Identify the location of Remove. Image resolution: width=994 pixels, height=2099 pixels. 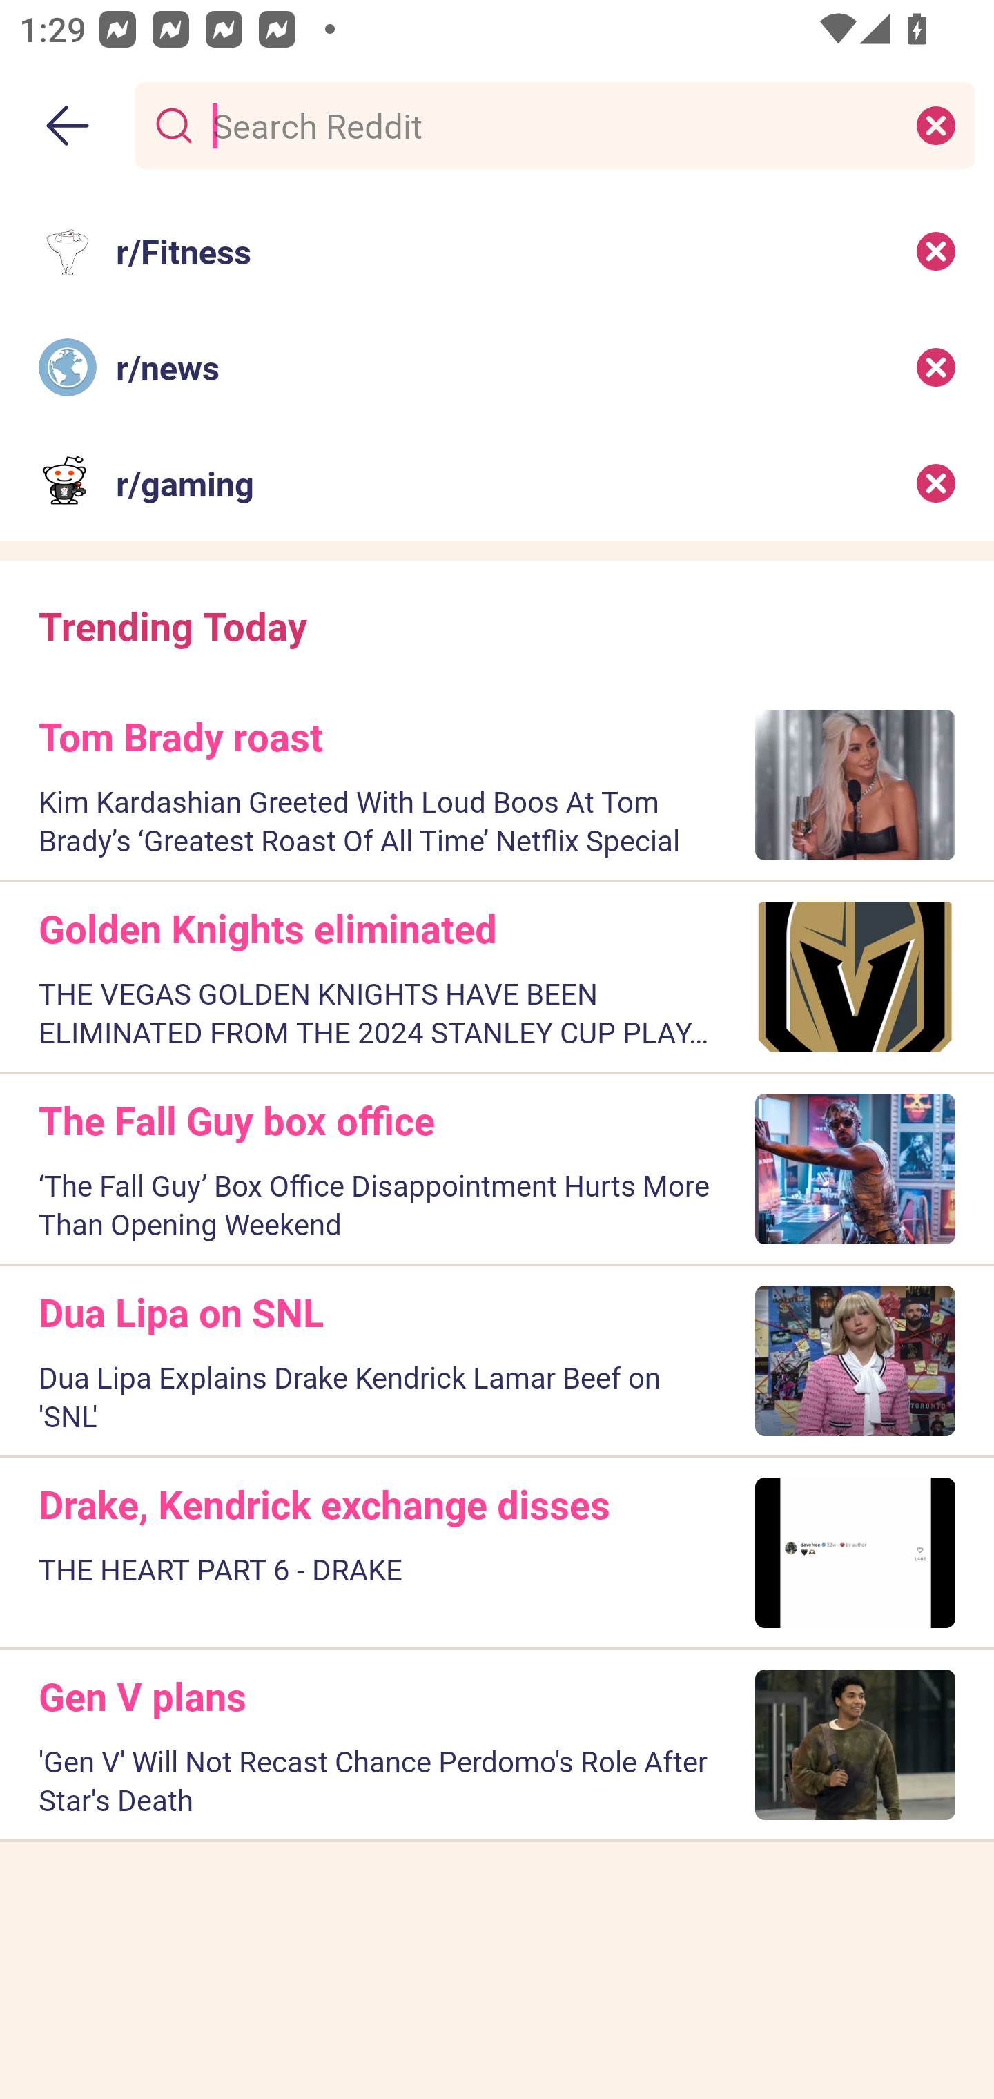
(936, 483).